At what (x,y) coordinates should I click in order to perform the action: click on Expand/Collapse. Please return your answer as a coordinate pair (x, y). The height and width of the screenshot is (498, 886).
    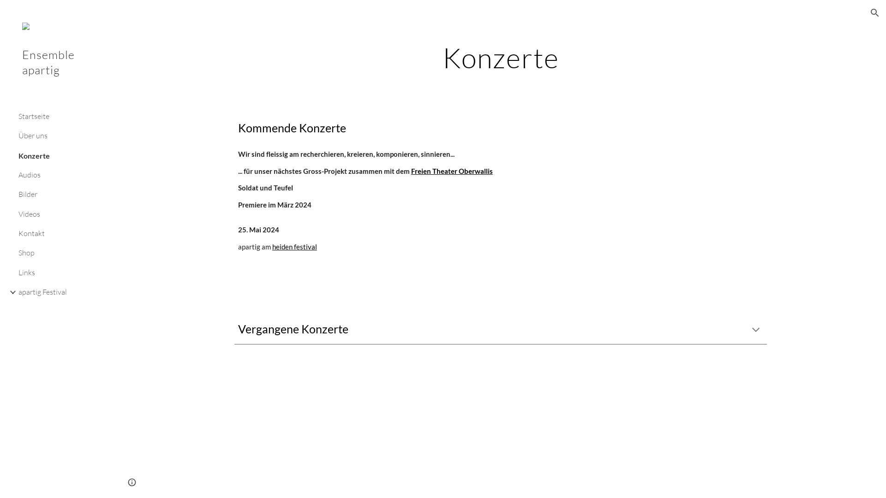
    Looking at the image, I should click on (10, 292).